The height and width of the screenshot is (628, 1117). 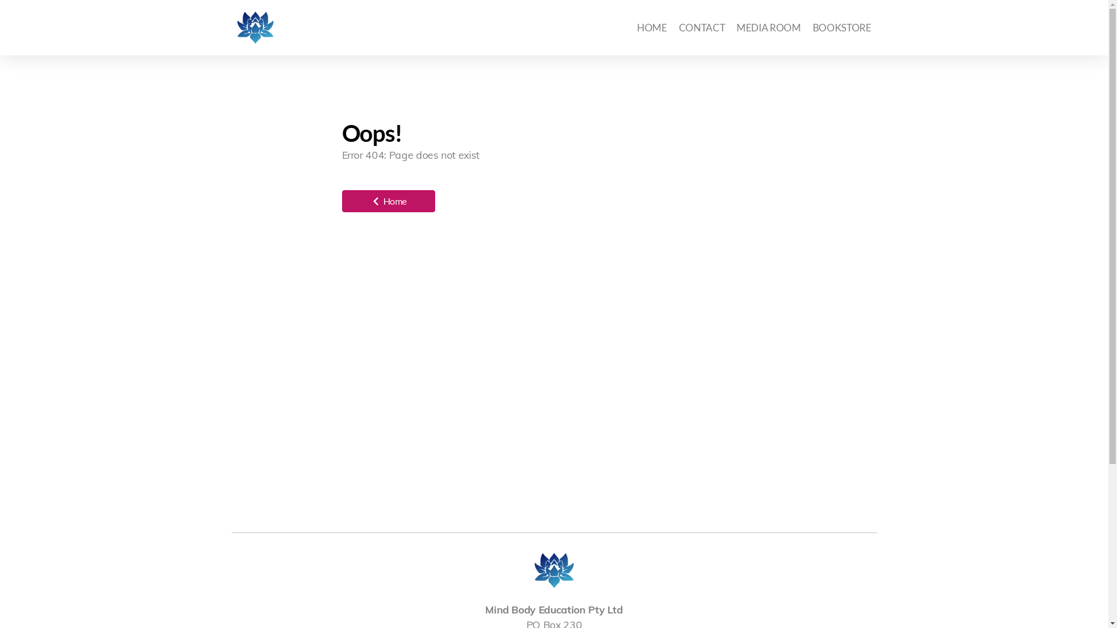 I want to click on BOOKSTORE, so click(x=842, y=28).